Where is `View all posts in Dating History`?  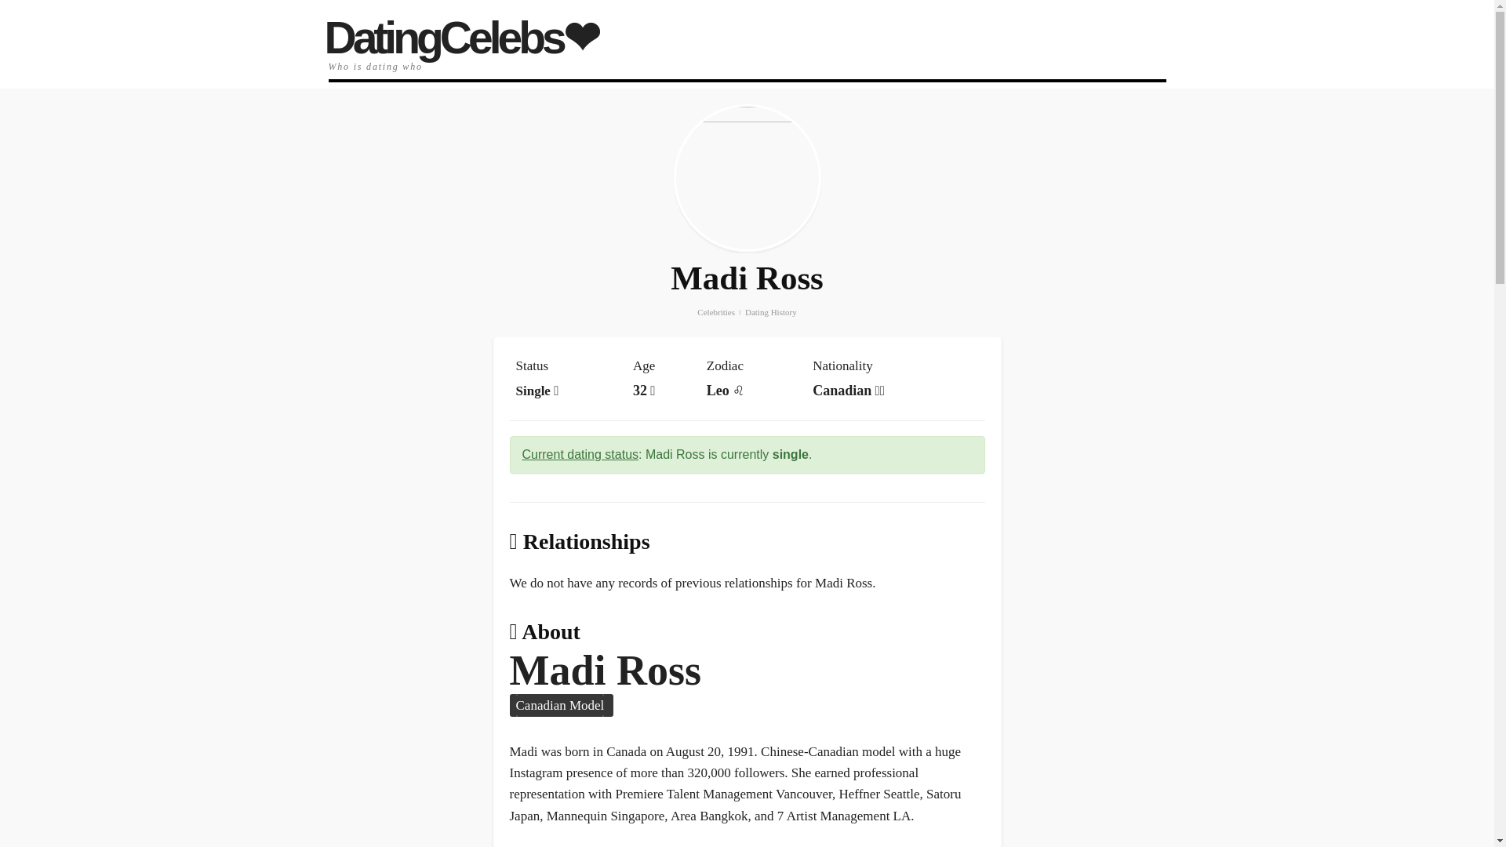 View all posts in Dating History is located at coordinates (770, 312).